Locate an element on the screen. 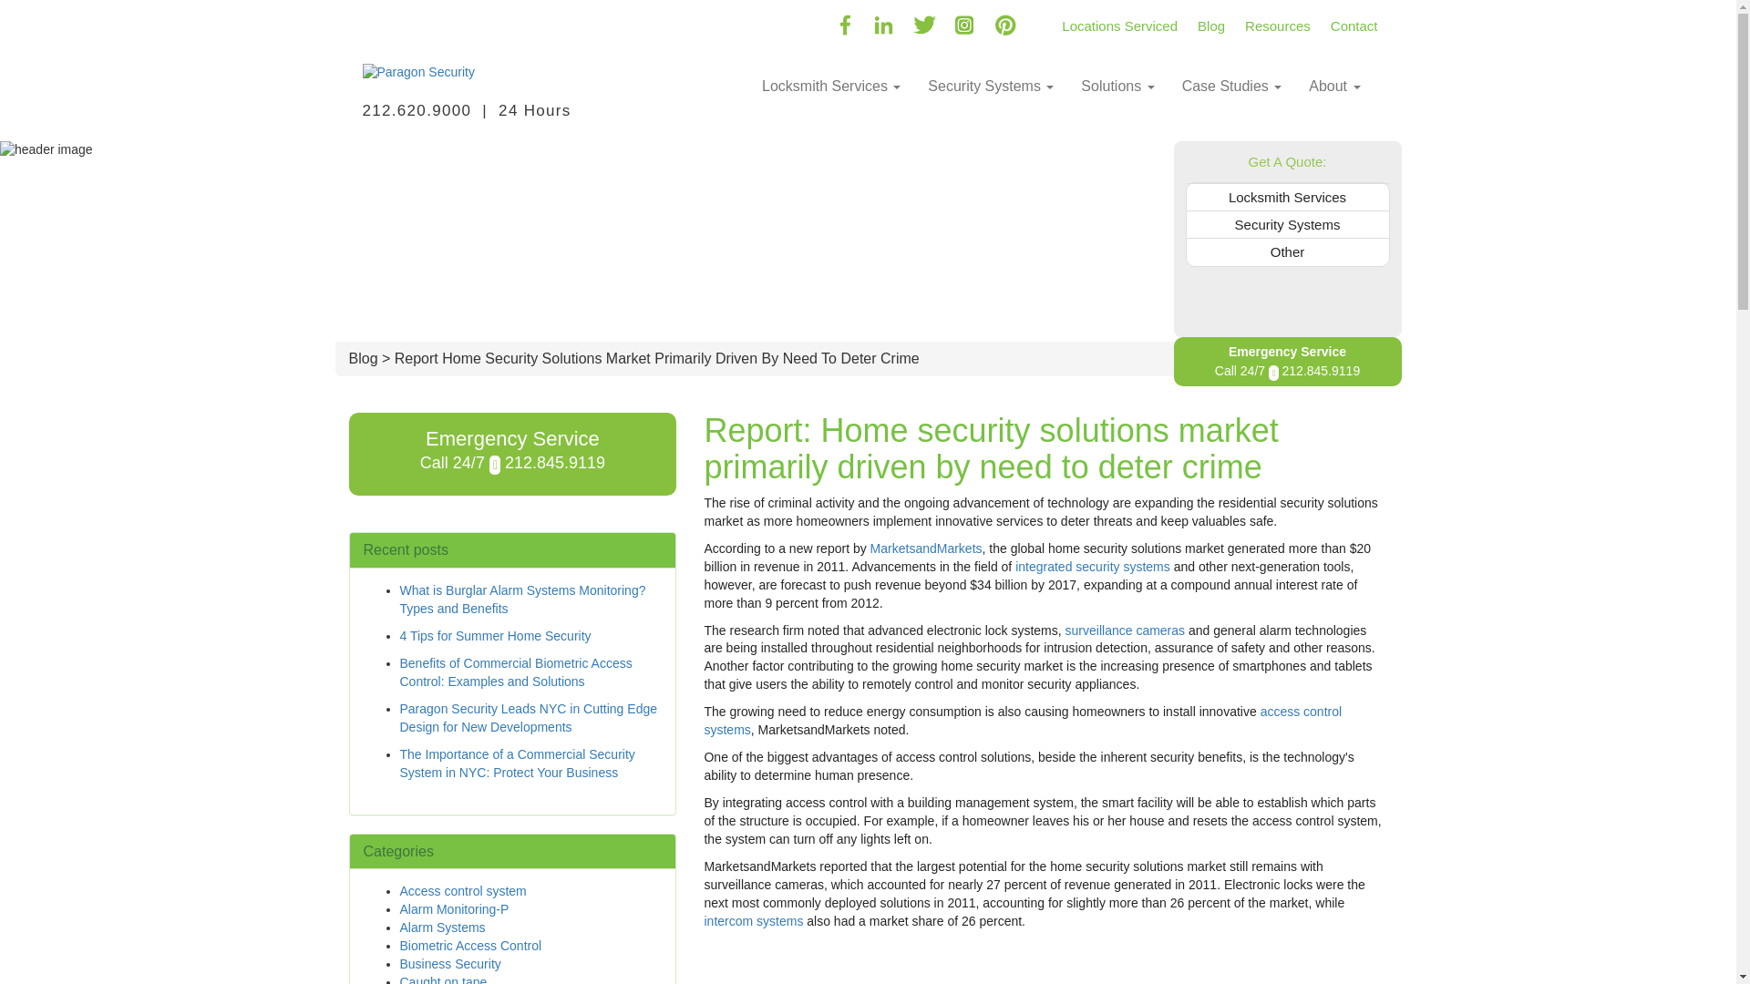  Contact is located at coordinates (1354, 19).